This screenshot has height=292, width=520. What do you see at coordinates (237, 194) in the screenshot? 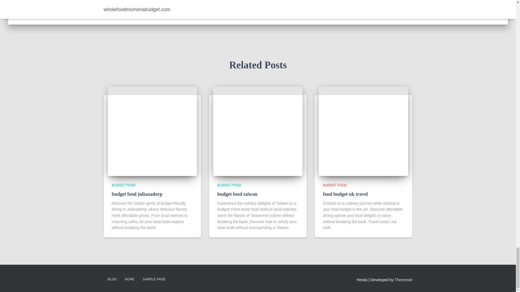
I see `budget food taiwan` at bounding box center [237, 194].